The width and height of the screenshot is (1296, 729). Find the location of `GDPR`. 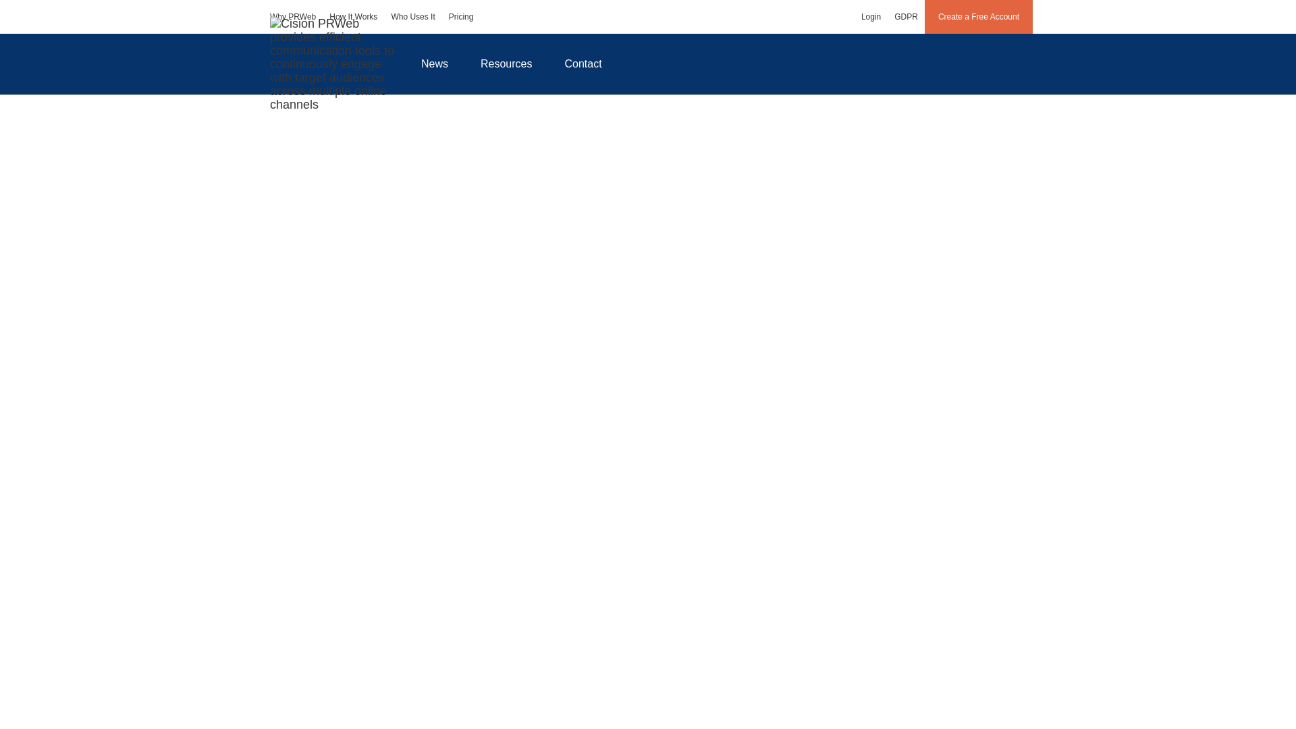

GDPR is located at coordinates (906, 16).